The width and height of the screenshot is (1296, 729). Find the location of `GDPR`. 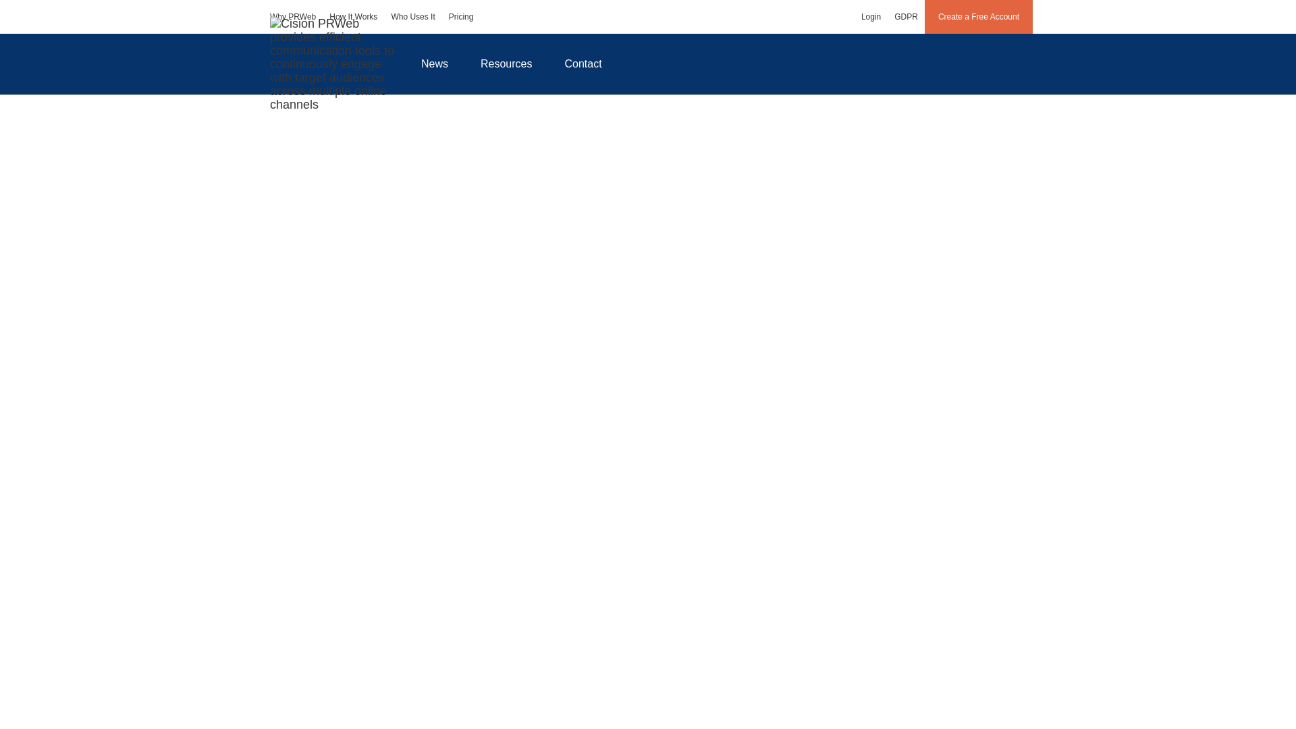

GDPR is located at coordinates (906, 16).